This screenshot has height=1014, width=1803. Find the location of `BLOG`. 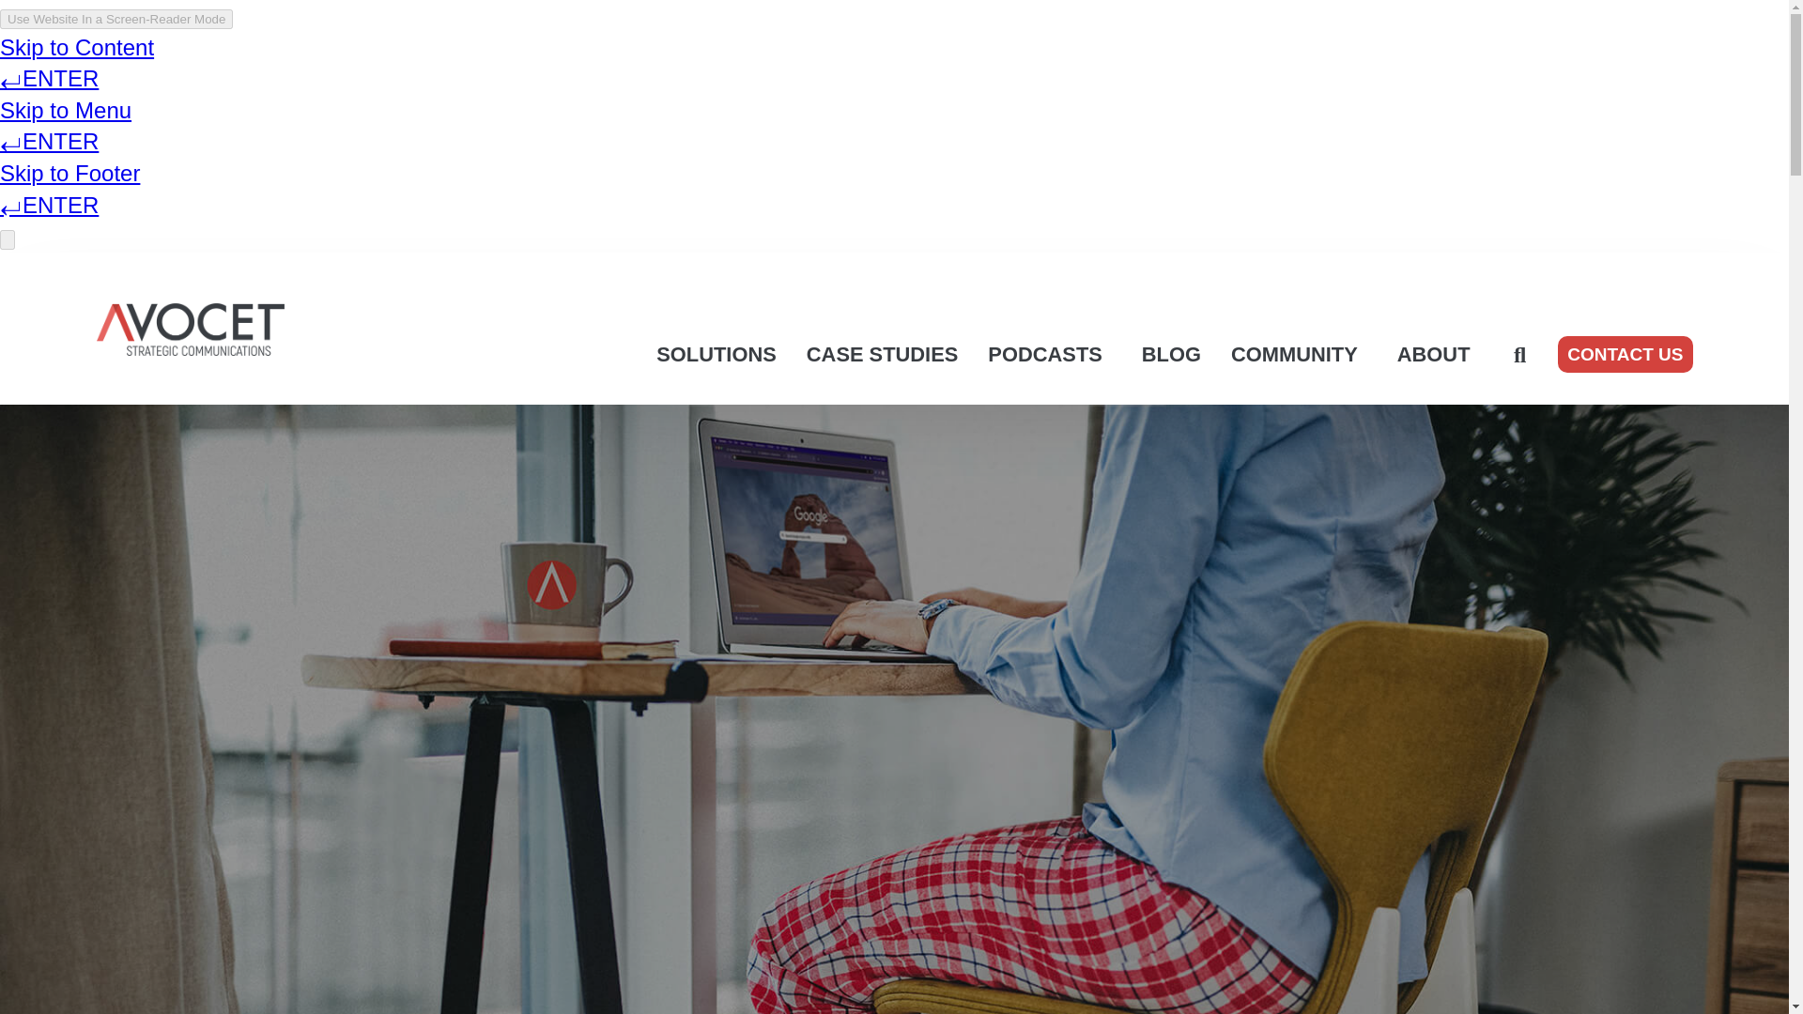

BLOG is located at coordinates (1171, 355).